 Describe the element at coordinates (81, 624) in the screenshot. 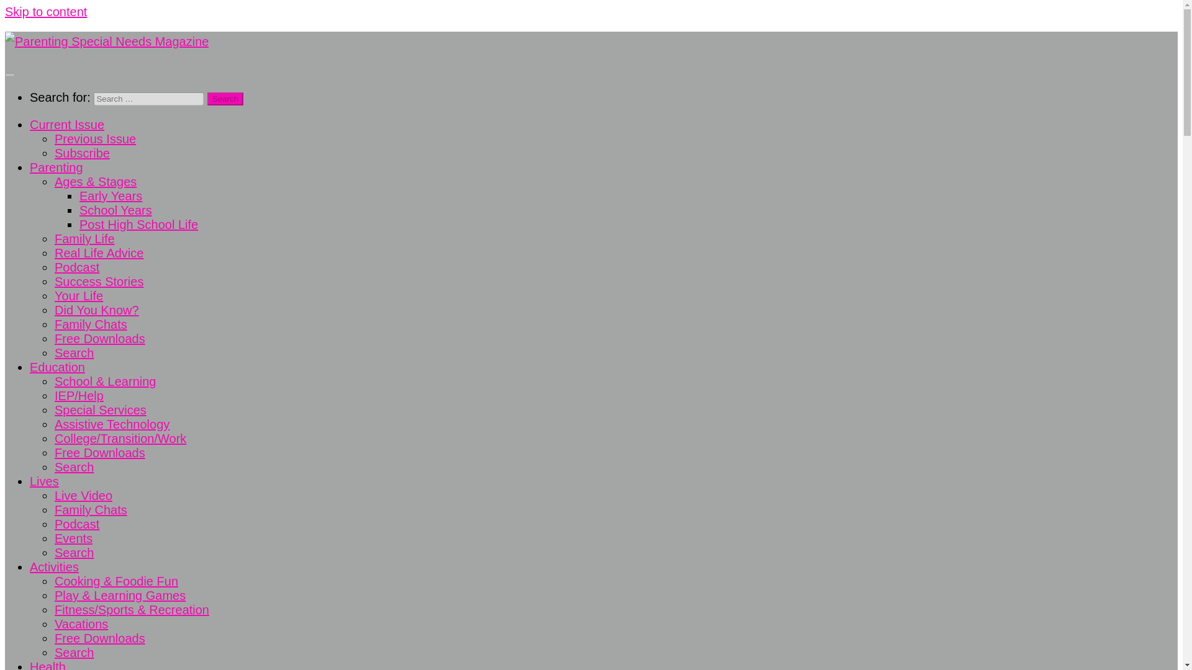

I see `Vacations` at that location.